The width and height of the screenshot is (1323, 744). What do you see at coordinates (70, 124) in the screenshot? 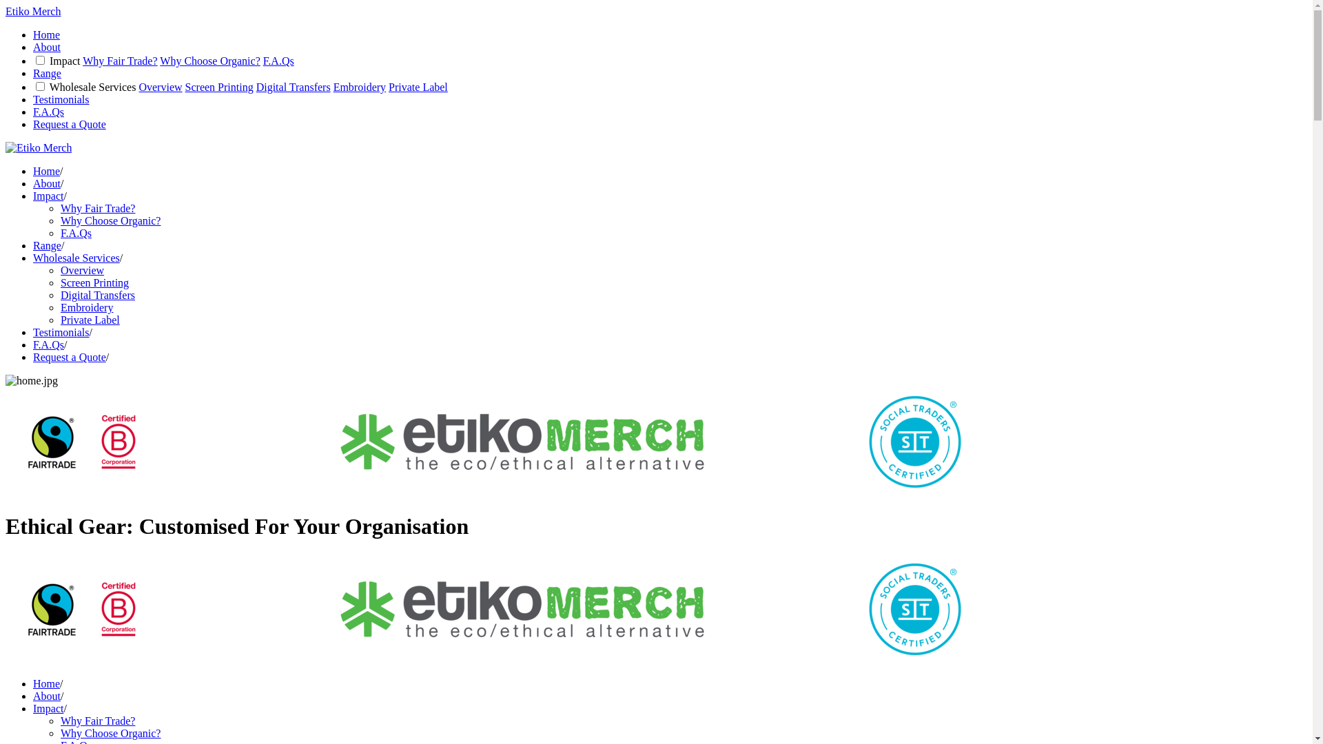
I see `Request a Quote` at bounding box center [70, 124].